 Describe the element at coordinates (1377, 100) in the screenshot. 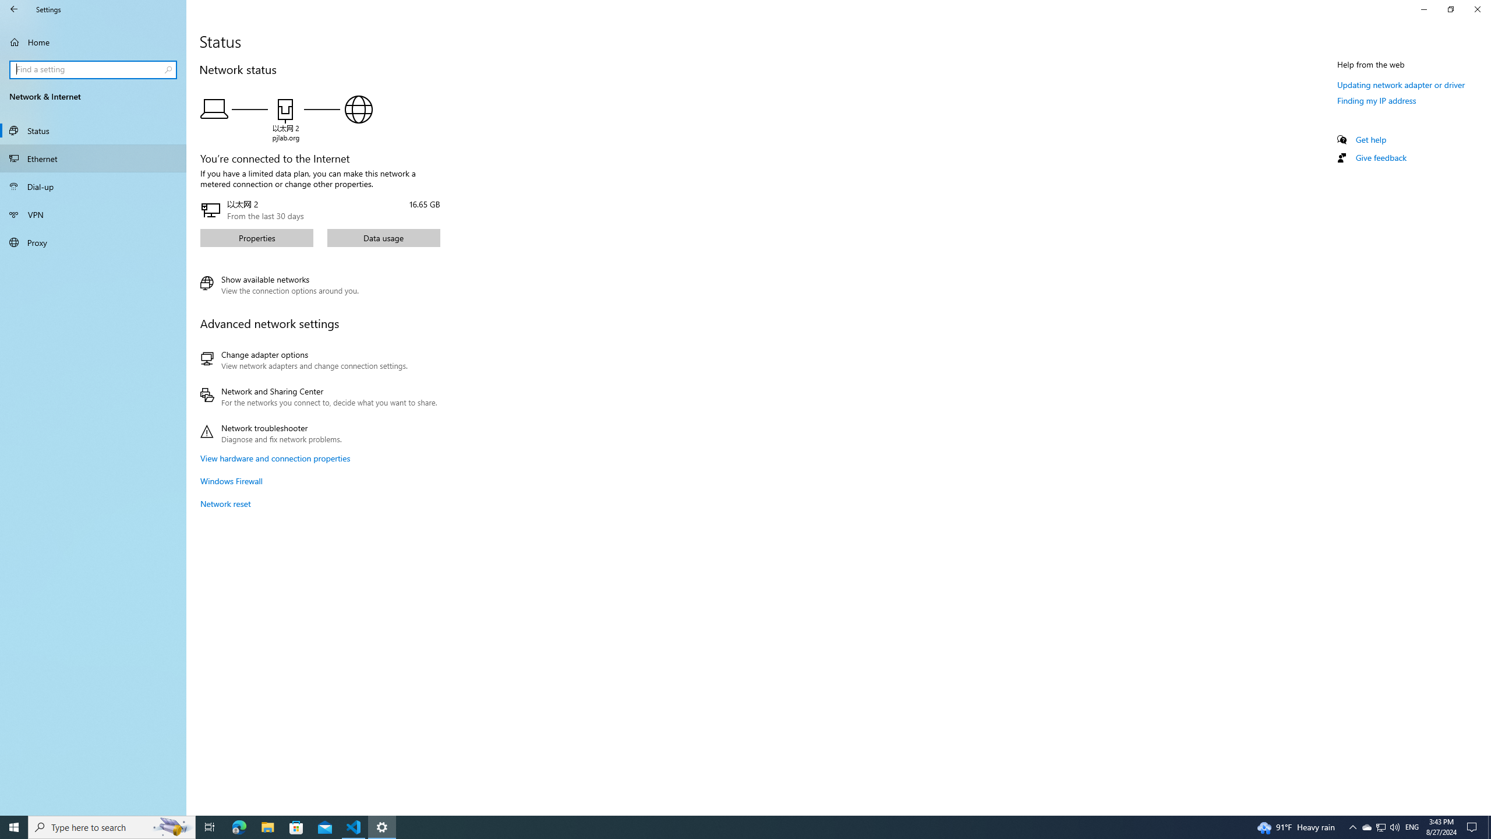

I see `Finding my IP address` at that location.